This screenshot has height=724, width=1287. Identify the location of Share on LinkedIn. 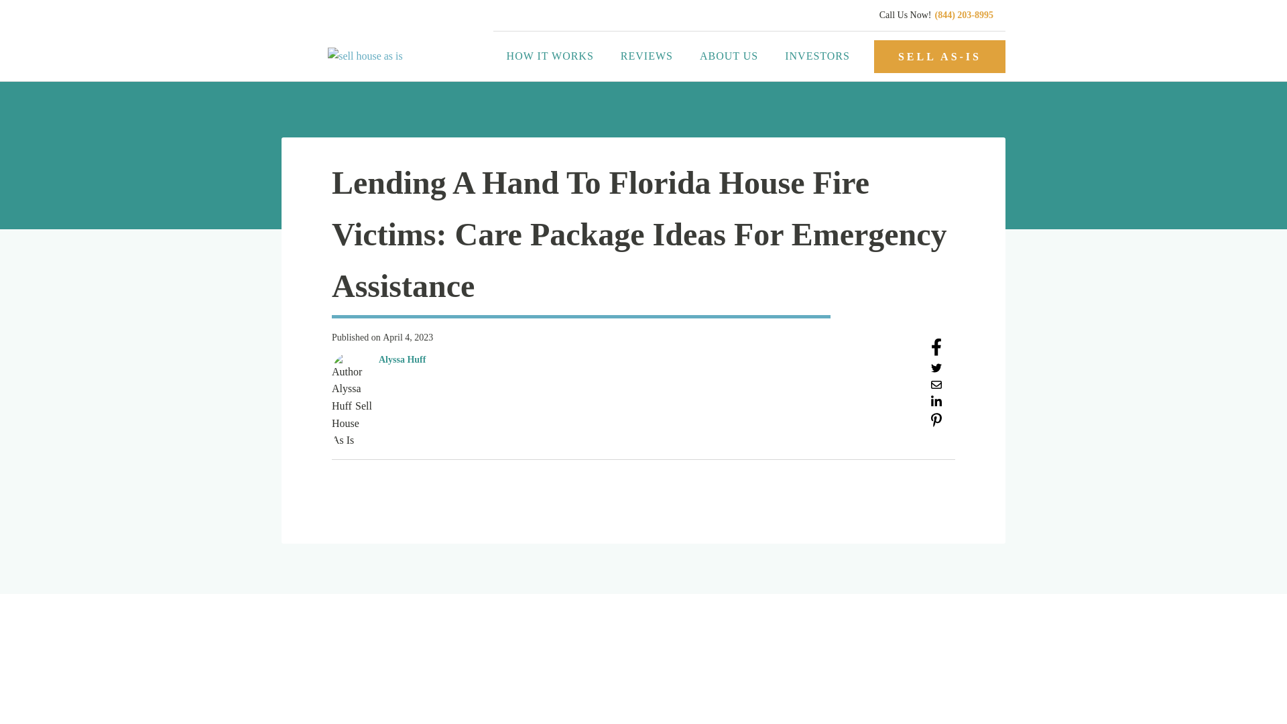
(936, 404).